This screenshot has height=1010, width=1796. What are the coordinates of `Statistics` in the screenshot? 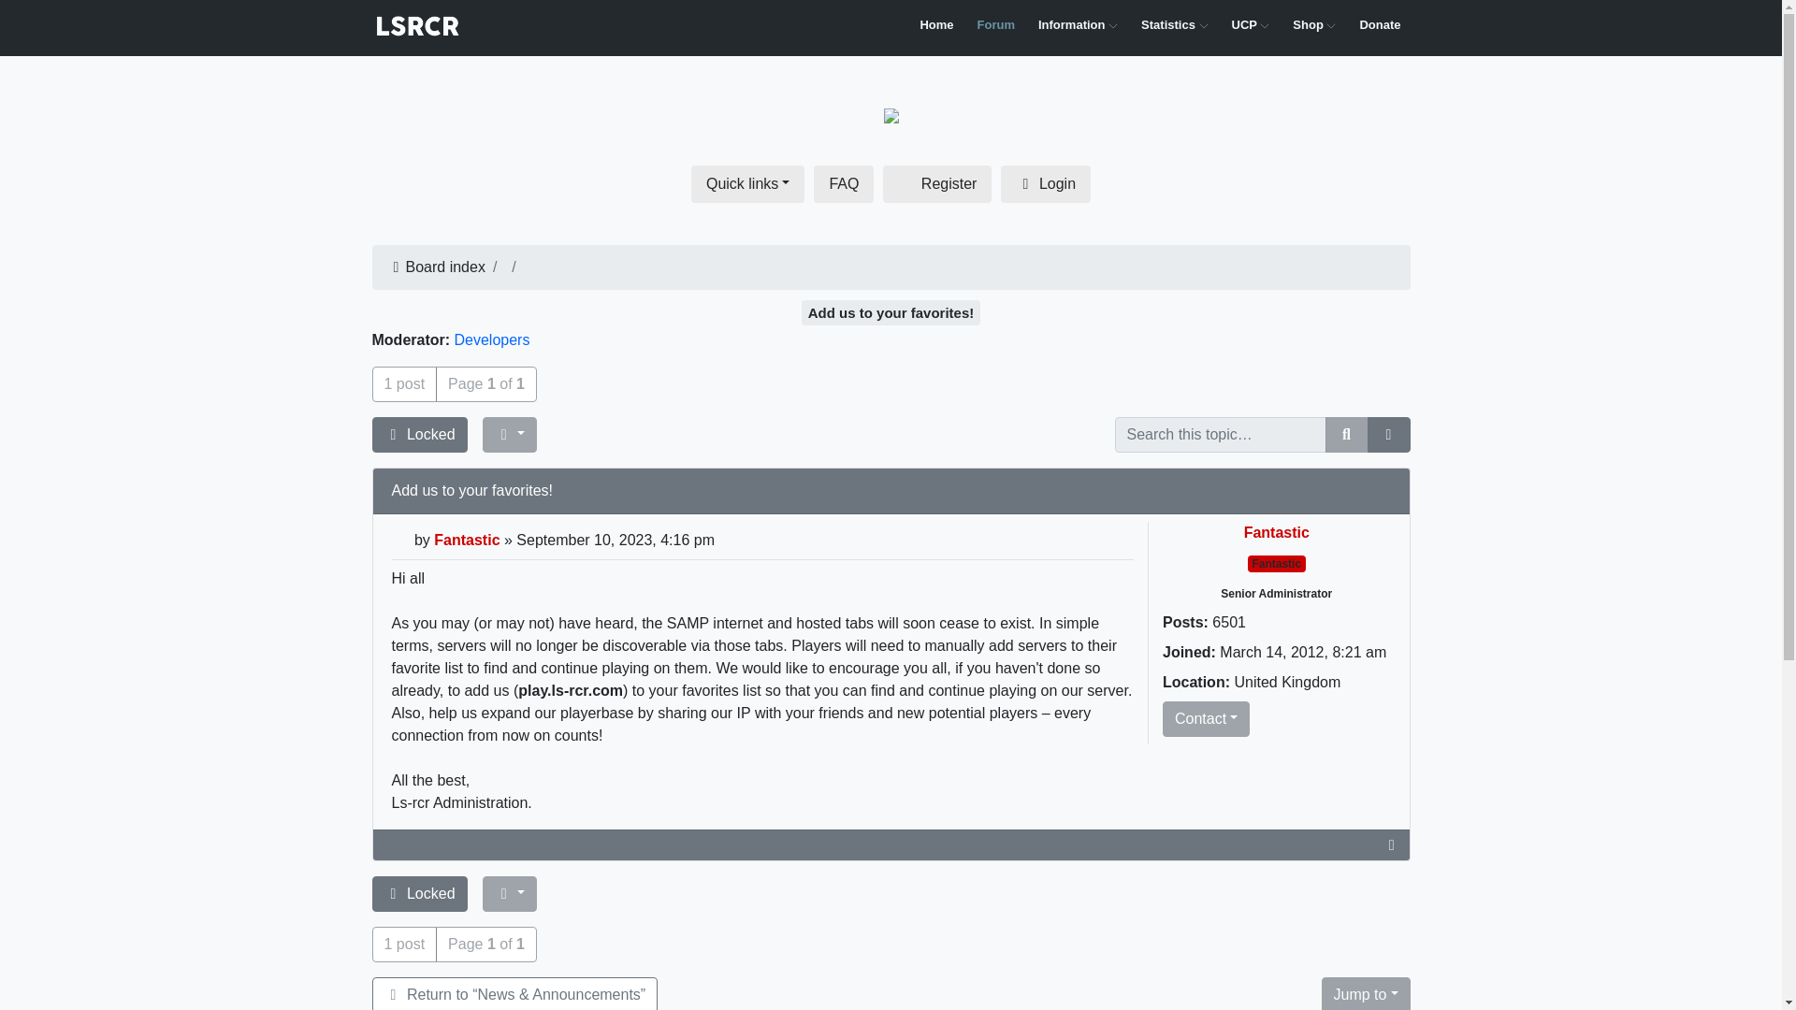 It's located at (1174, 24).